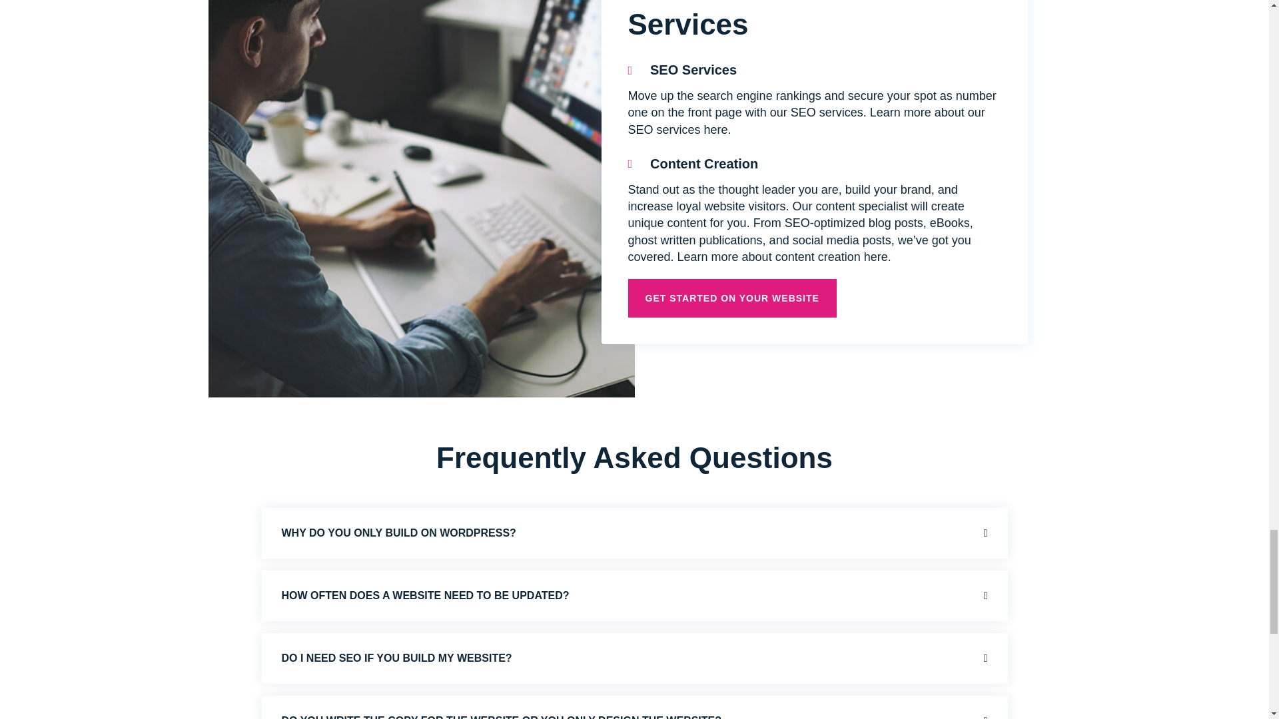 The width and height of the screenshot is (1279, 719). Describe the element at coordinates (425, 595) in the screenshot. I see `HOW OFTEN DOES A WEBSITE NEED TO BE UPDATED?` at that location.